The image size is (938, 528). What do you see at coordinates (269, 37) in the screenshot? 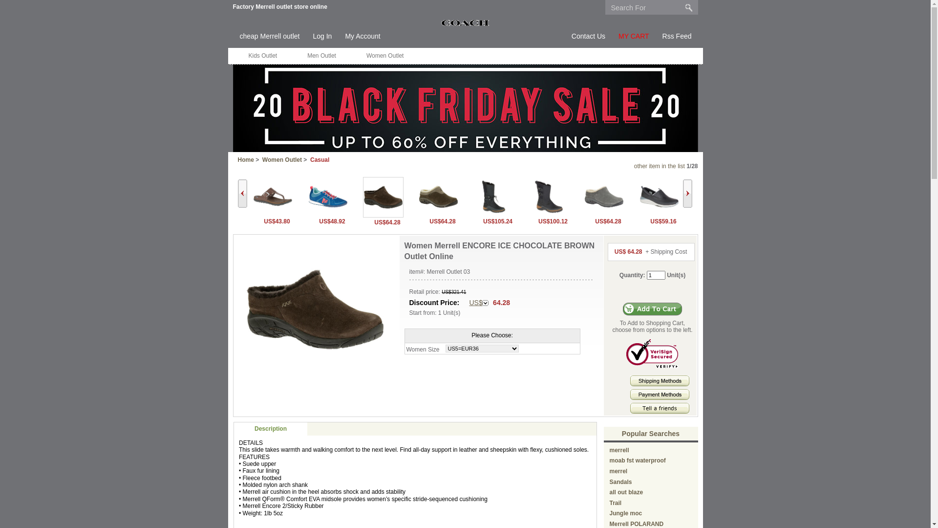
I see `cheap Merrell outlet` at bounding box center [269, 37].